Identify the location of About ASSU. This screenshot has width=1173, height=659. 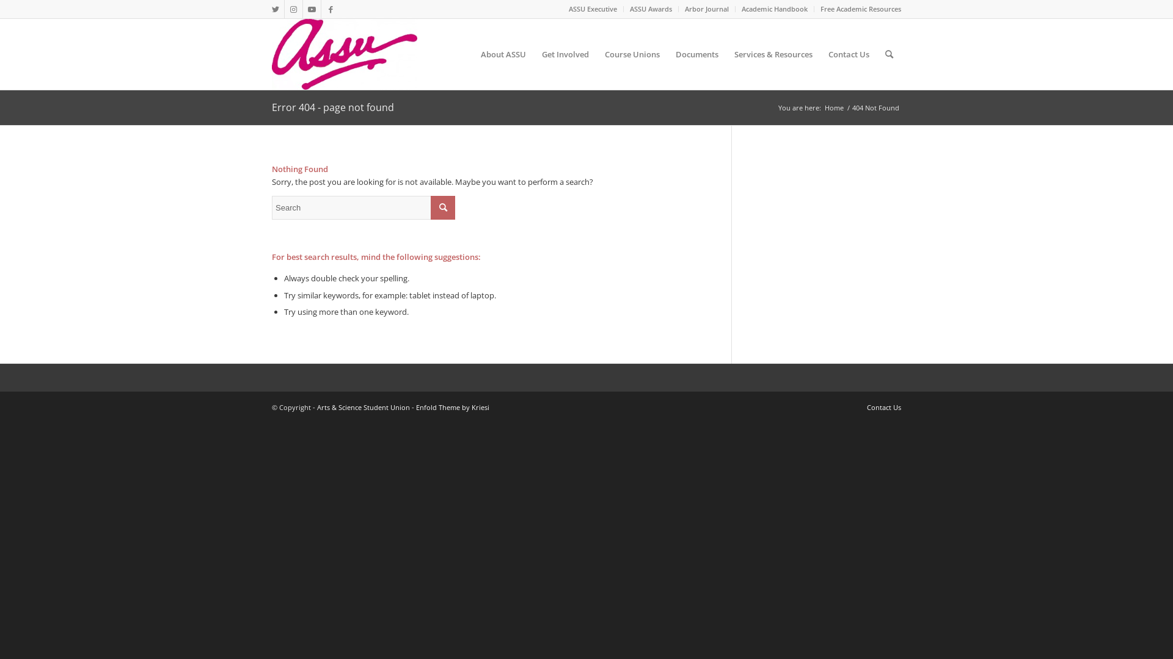
(503, 54).